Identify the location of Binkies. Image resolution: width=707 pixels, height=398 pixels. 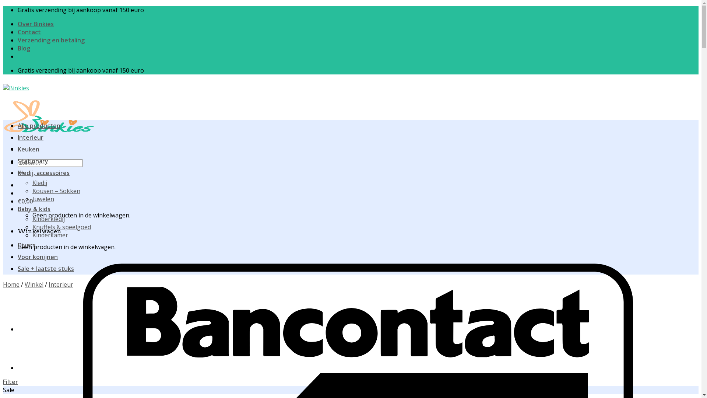
(49, 111).